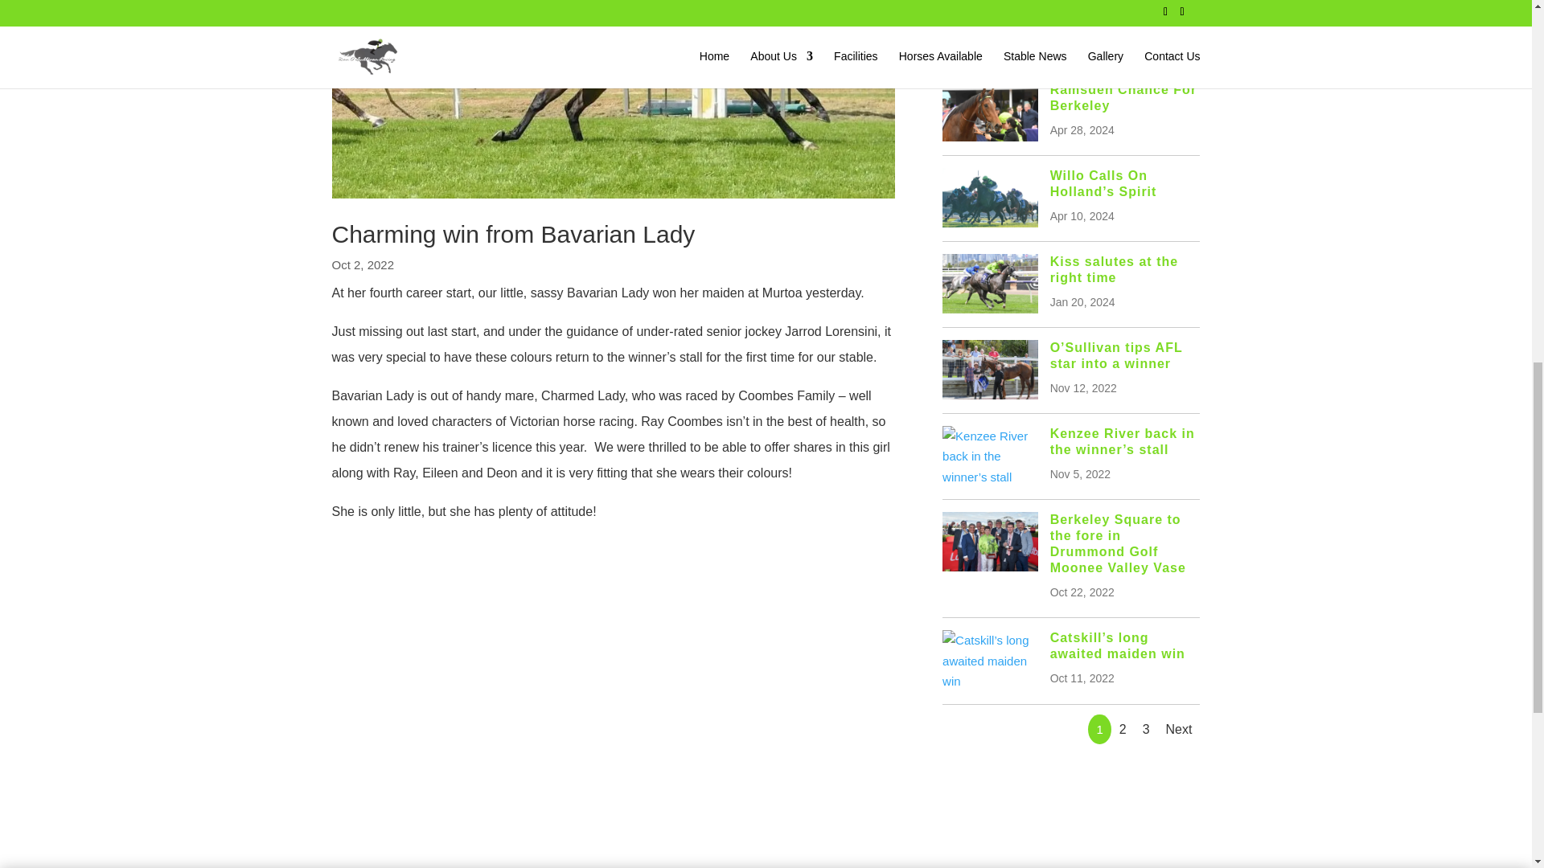  Describe the element at coordinates (1123, 97) in the screenshot. I see `Ramsden Chance For Berkeley` at that location.